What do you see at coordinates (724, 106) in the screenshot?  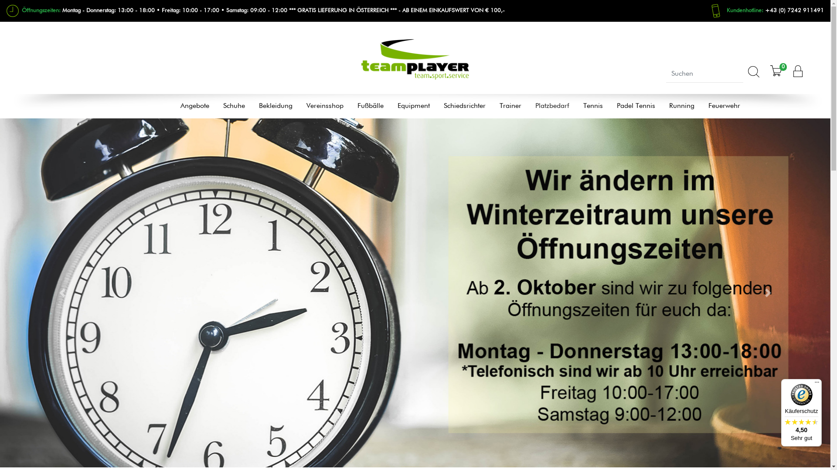 I see `Feuerwehr` at bounding box center [724, 106].